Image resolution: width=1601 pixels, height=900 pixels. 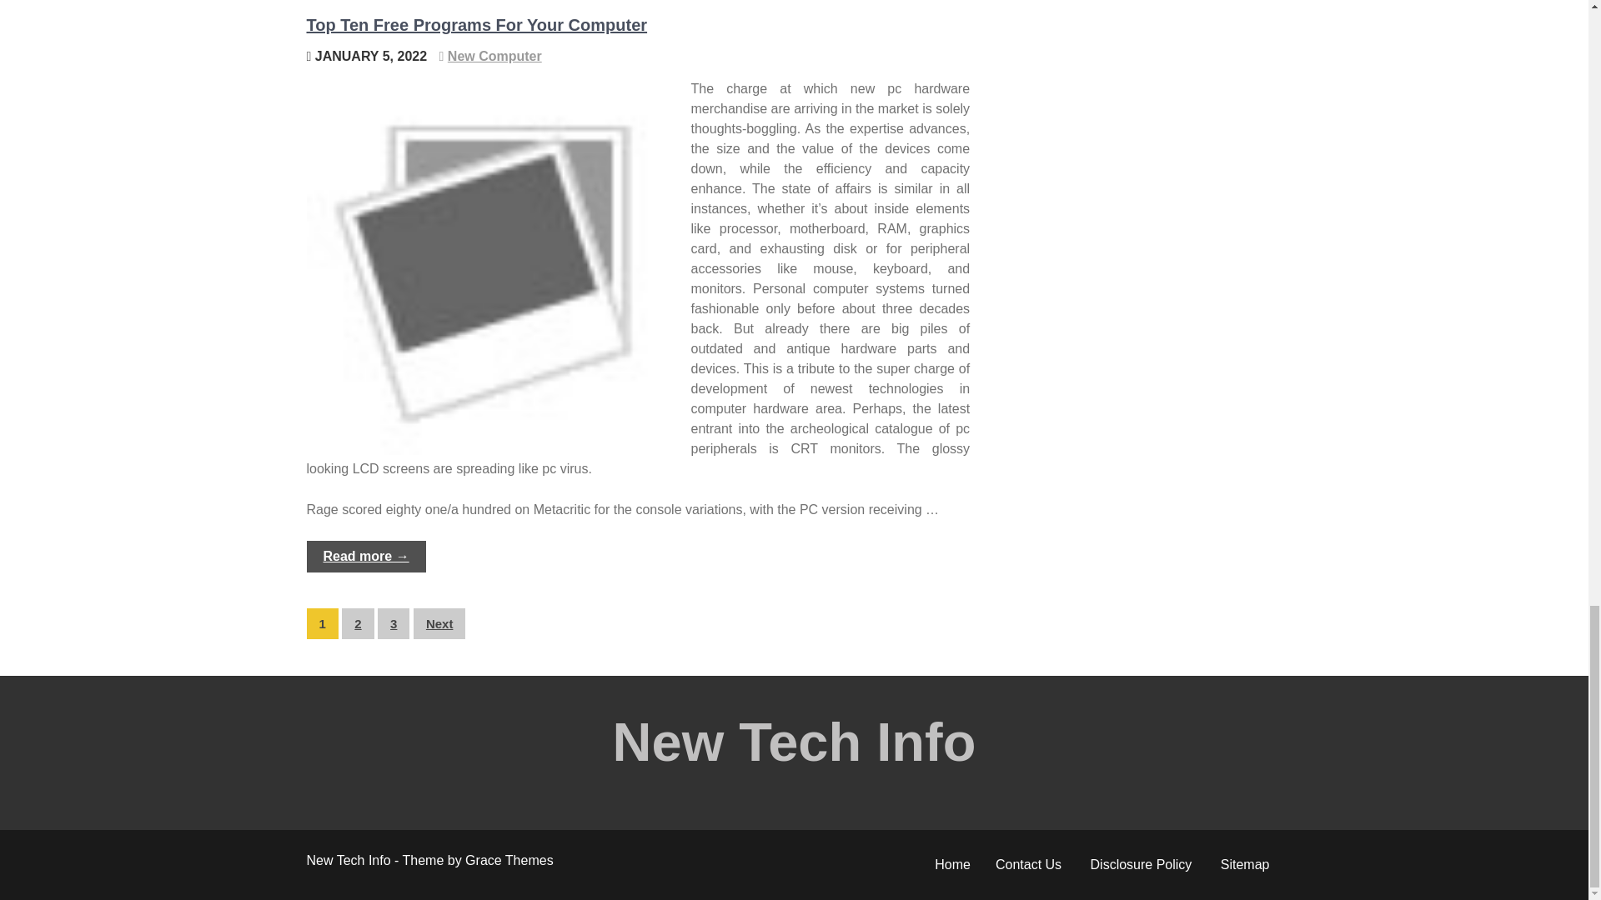 What do you see at coordinates (477, 25) in the screenshot?
I see `Top Ten Free Programs For Your Computer` at bounding box center [477, 25].